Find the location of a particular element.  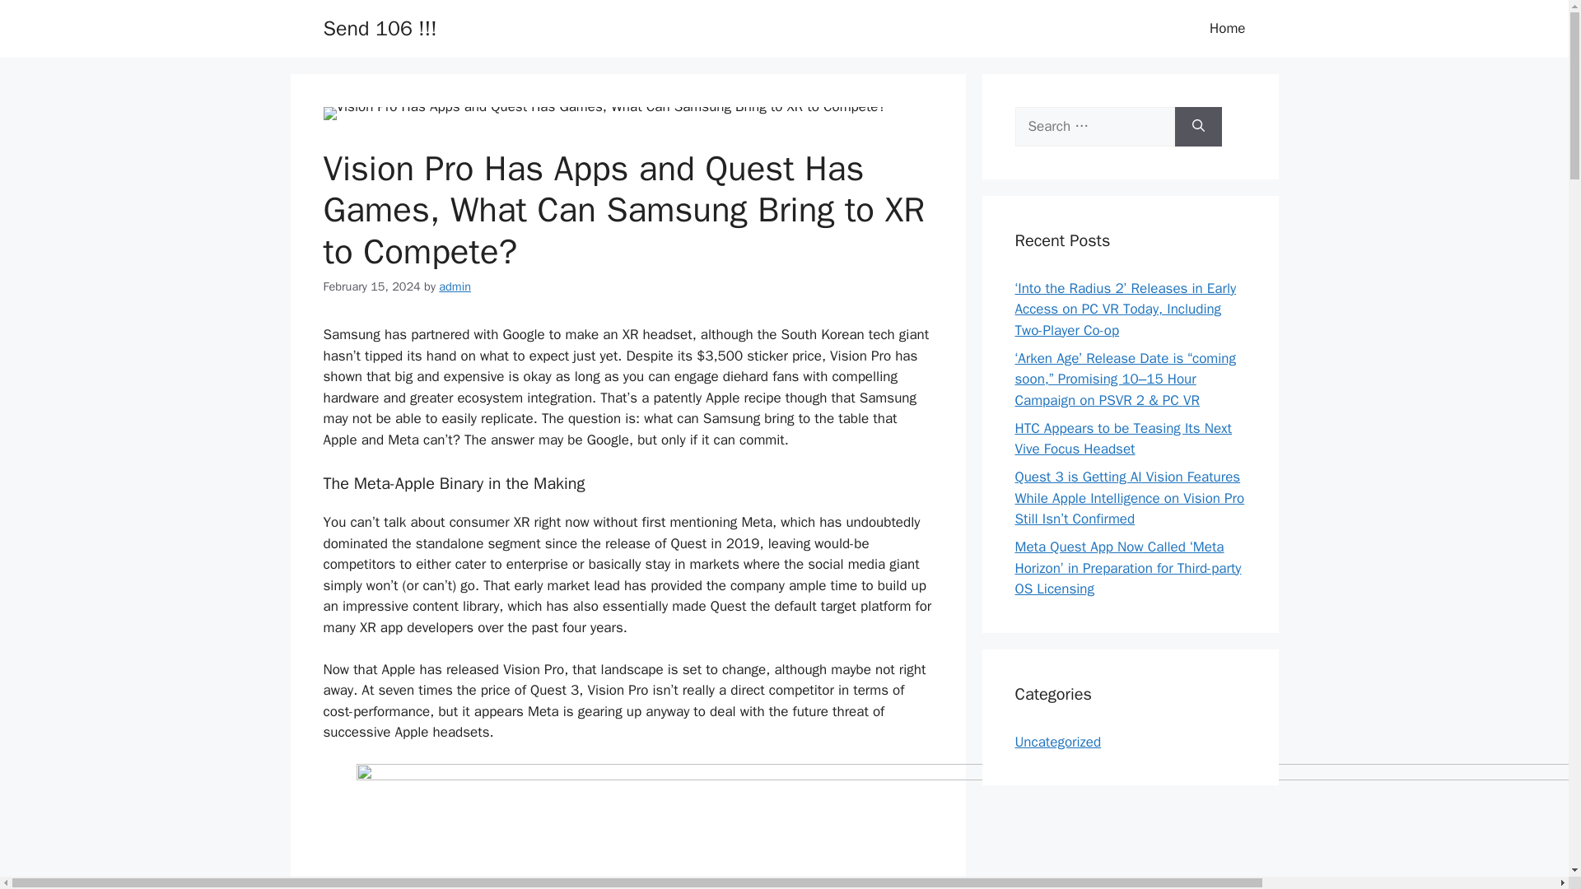

Home is located at coordinates (1227, 28).